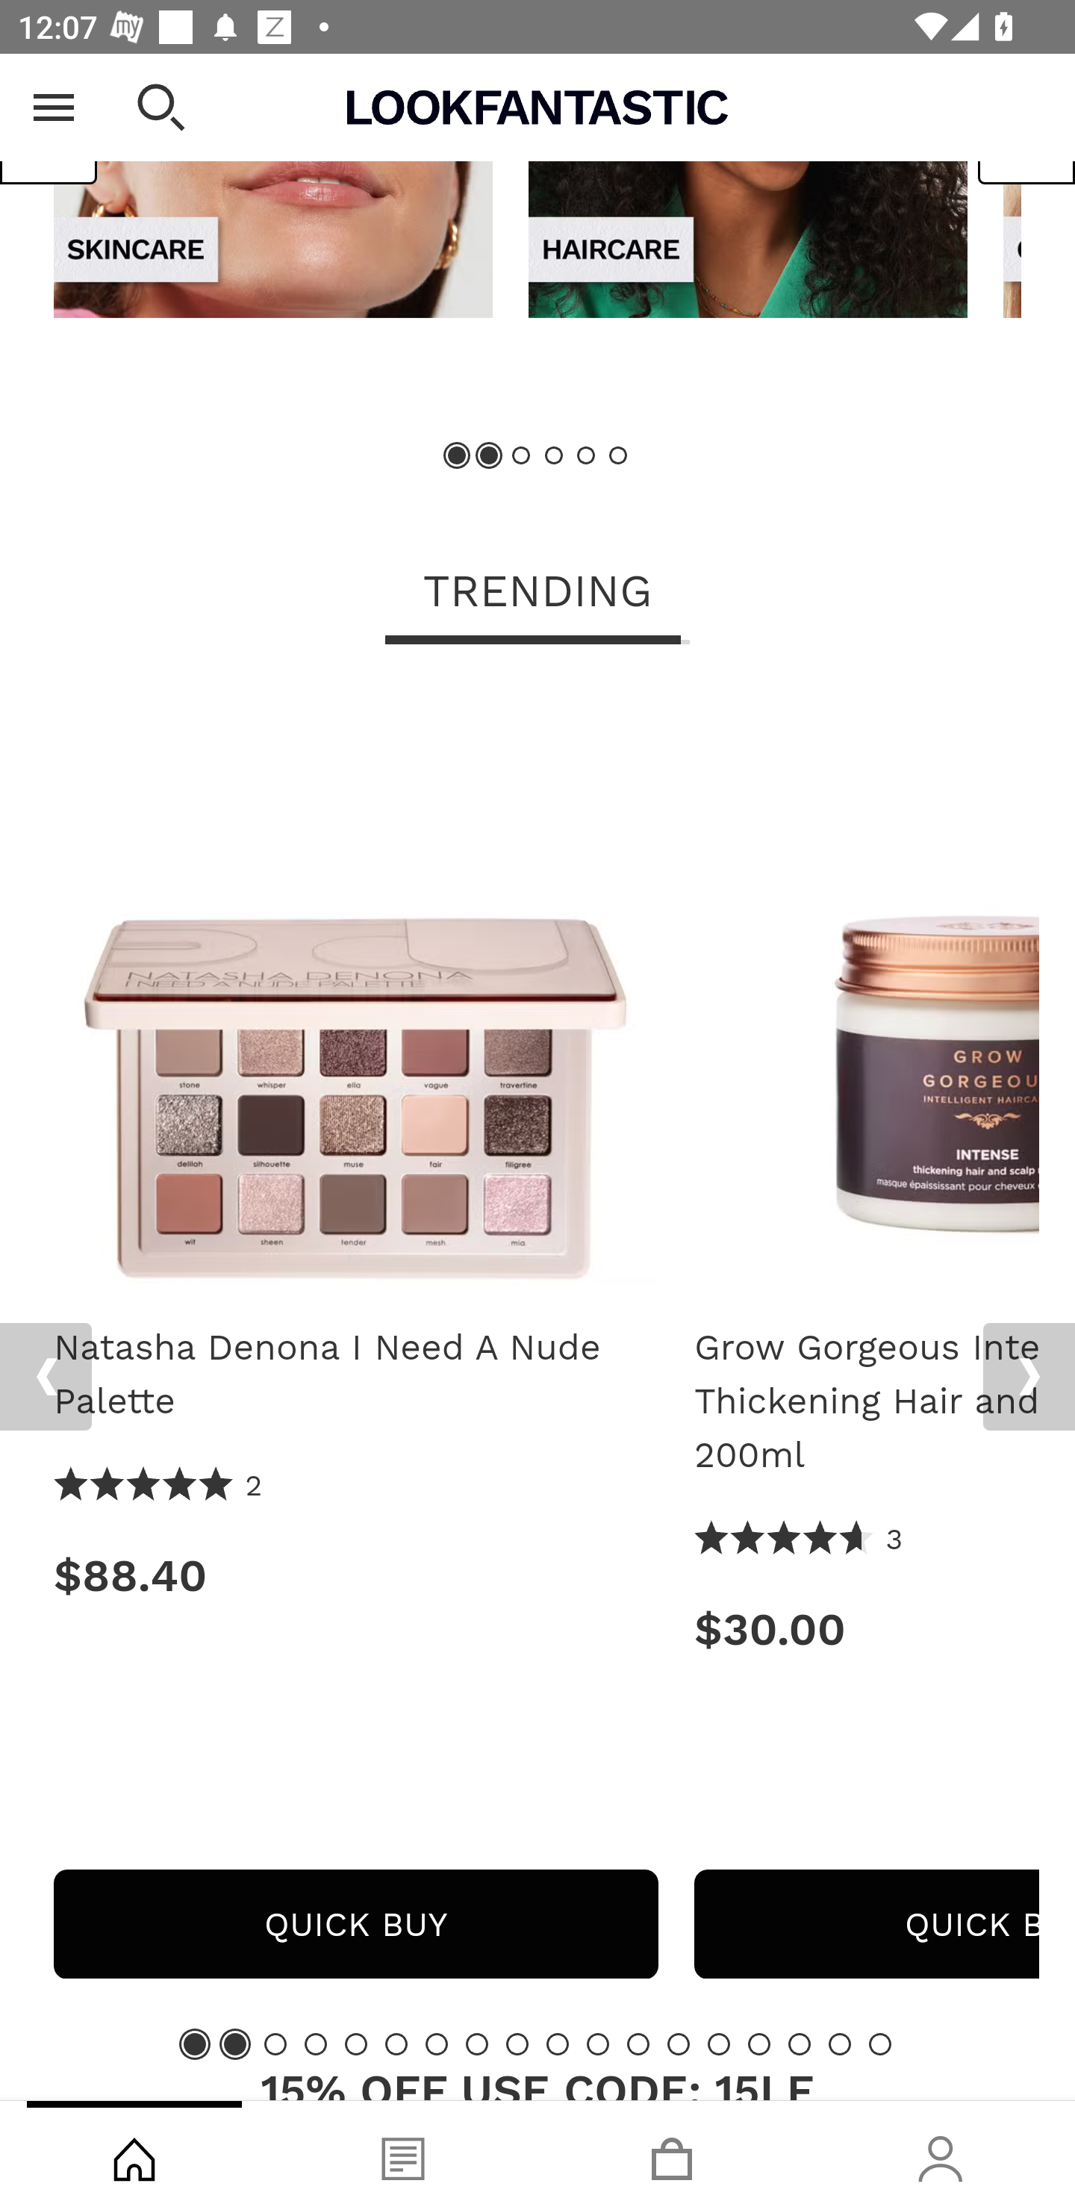 This screenshot has height=2210, width=1075. What do you see at coordinates (759, 2043) in the screenshot?
I see `Slide 15` at bounding box center [759, 2043].